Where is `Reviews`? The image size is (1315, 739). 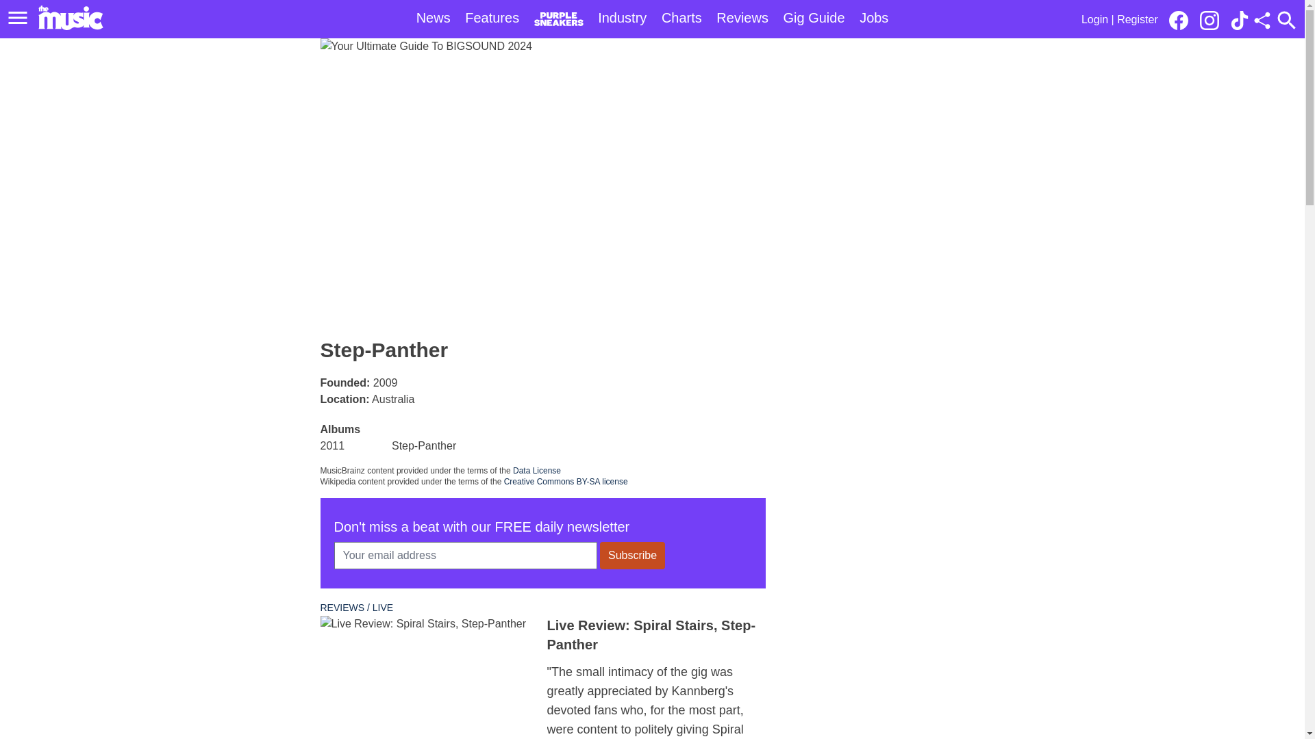 Reviews is located at coordinates (742, 18).